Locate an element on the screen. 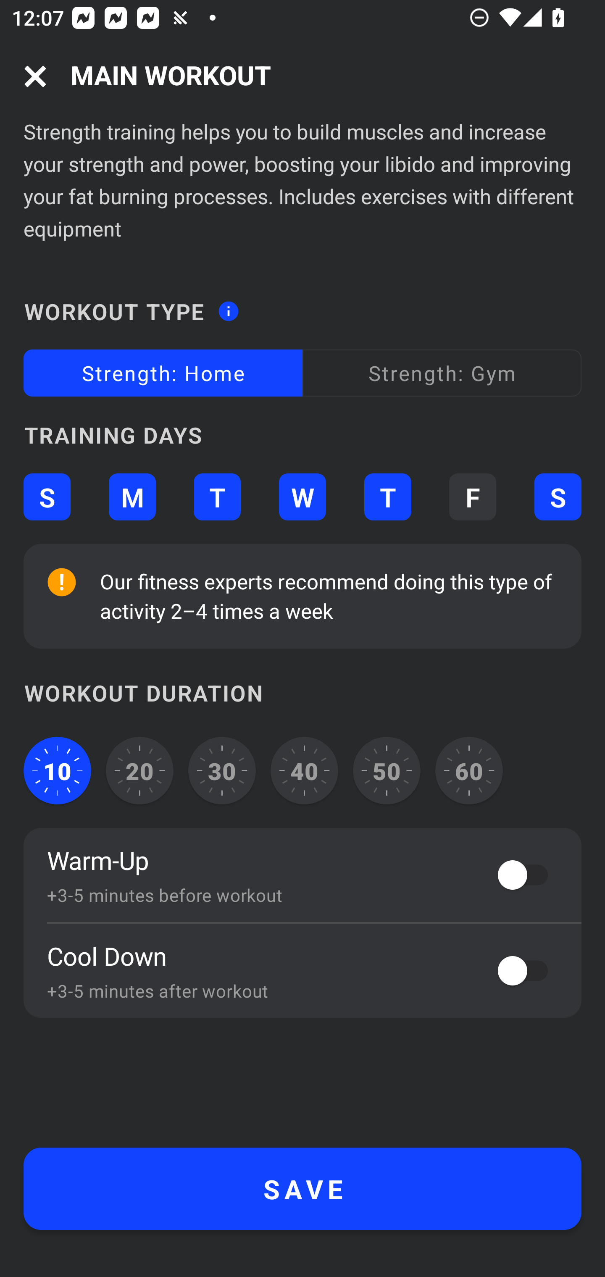 The image size is (605, 1277). 30 is located at coordinates (222, 770).